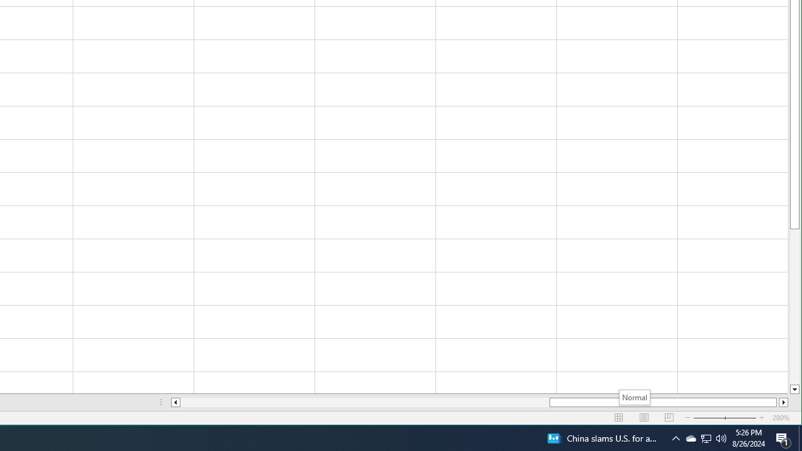 This screenshot has height=451, width=802. What do you see at coordinates (721, 438) in the screenshot?
I see `Q2790: 100%` at bounding box center [721, 438].